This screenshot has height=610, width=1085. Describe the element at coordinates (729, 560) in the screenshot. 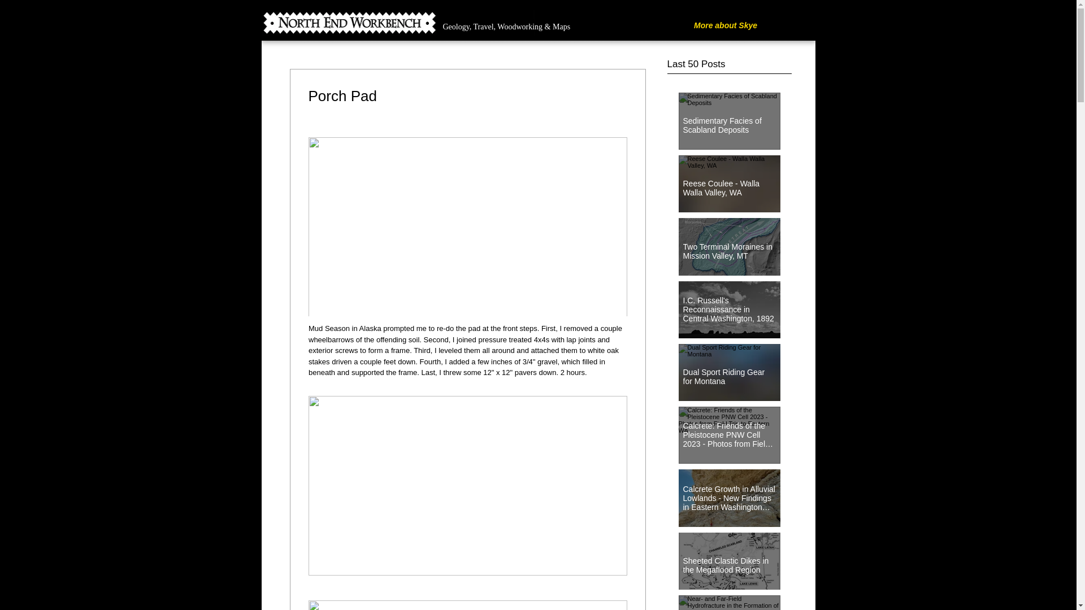

I see `Sheeted Clastic Dikes in the Megaflood Region` at that location.